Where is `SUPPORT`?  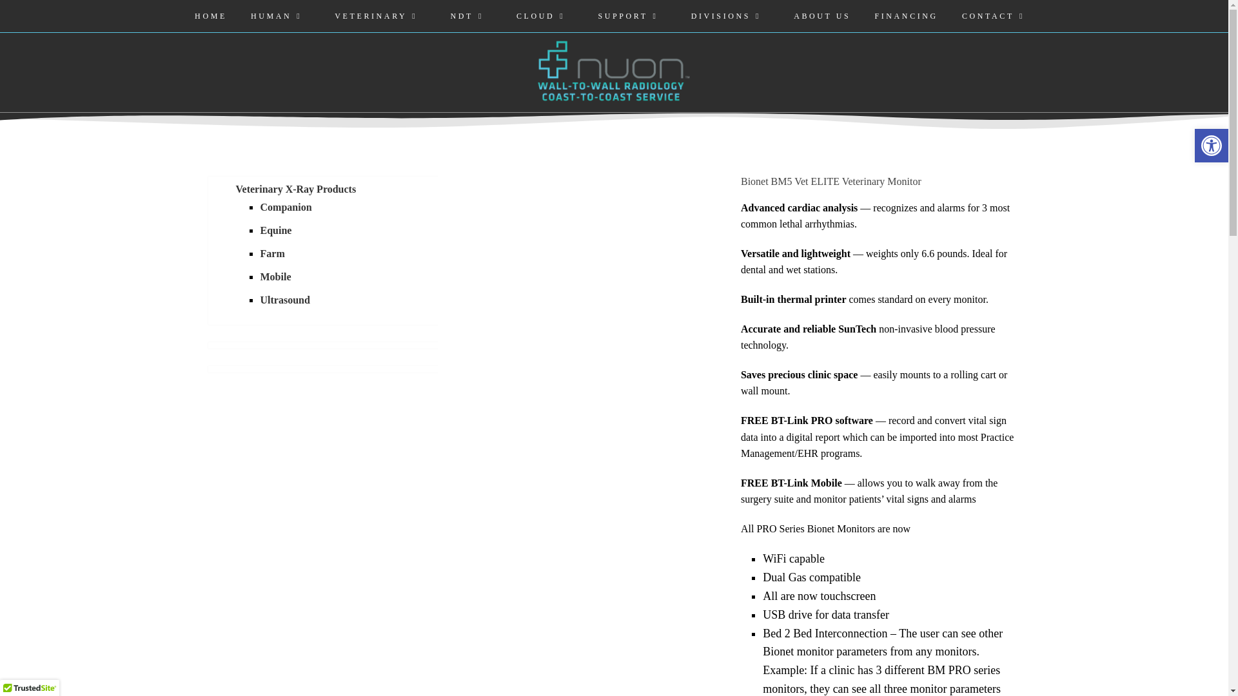 SUPPORT is located at coordinates (632, 15).